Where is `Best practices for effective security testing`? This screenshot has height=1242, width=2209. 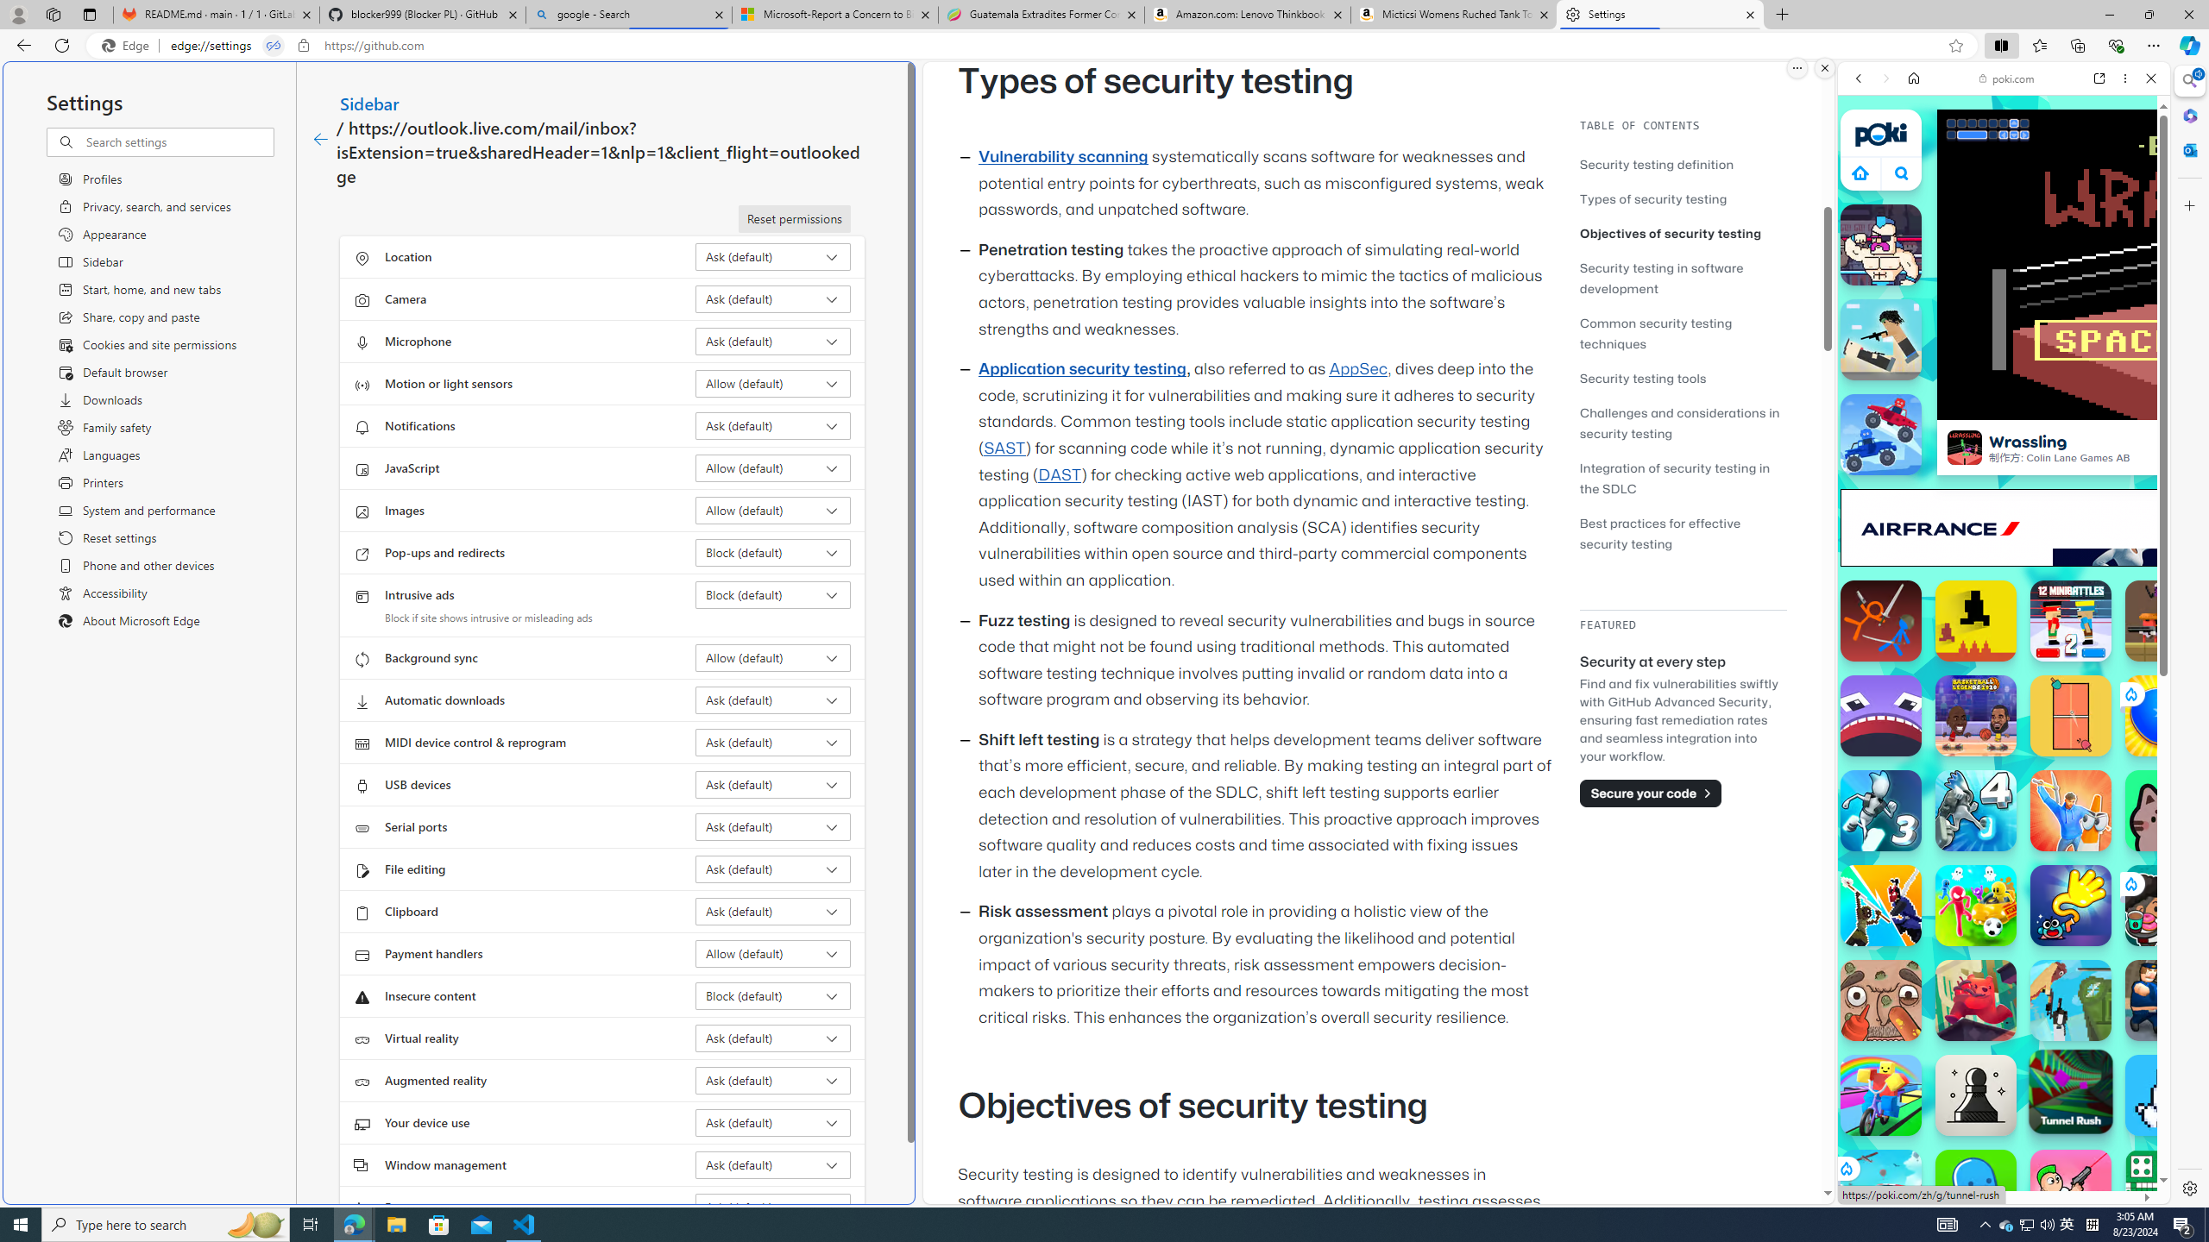 Best practices for effective security testing is located at coordinates (1660, 533).